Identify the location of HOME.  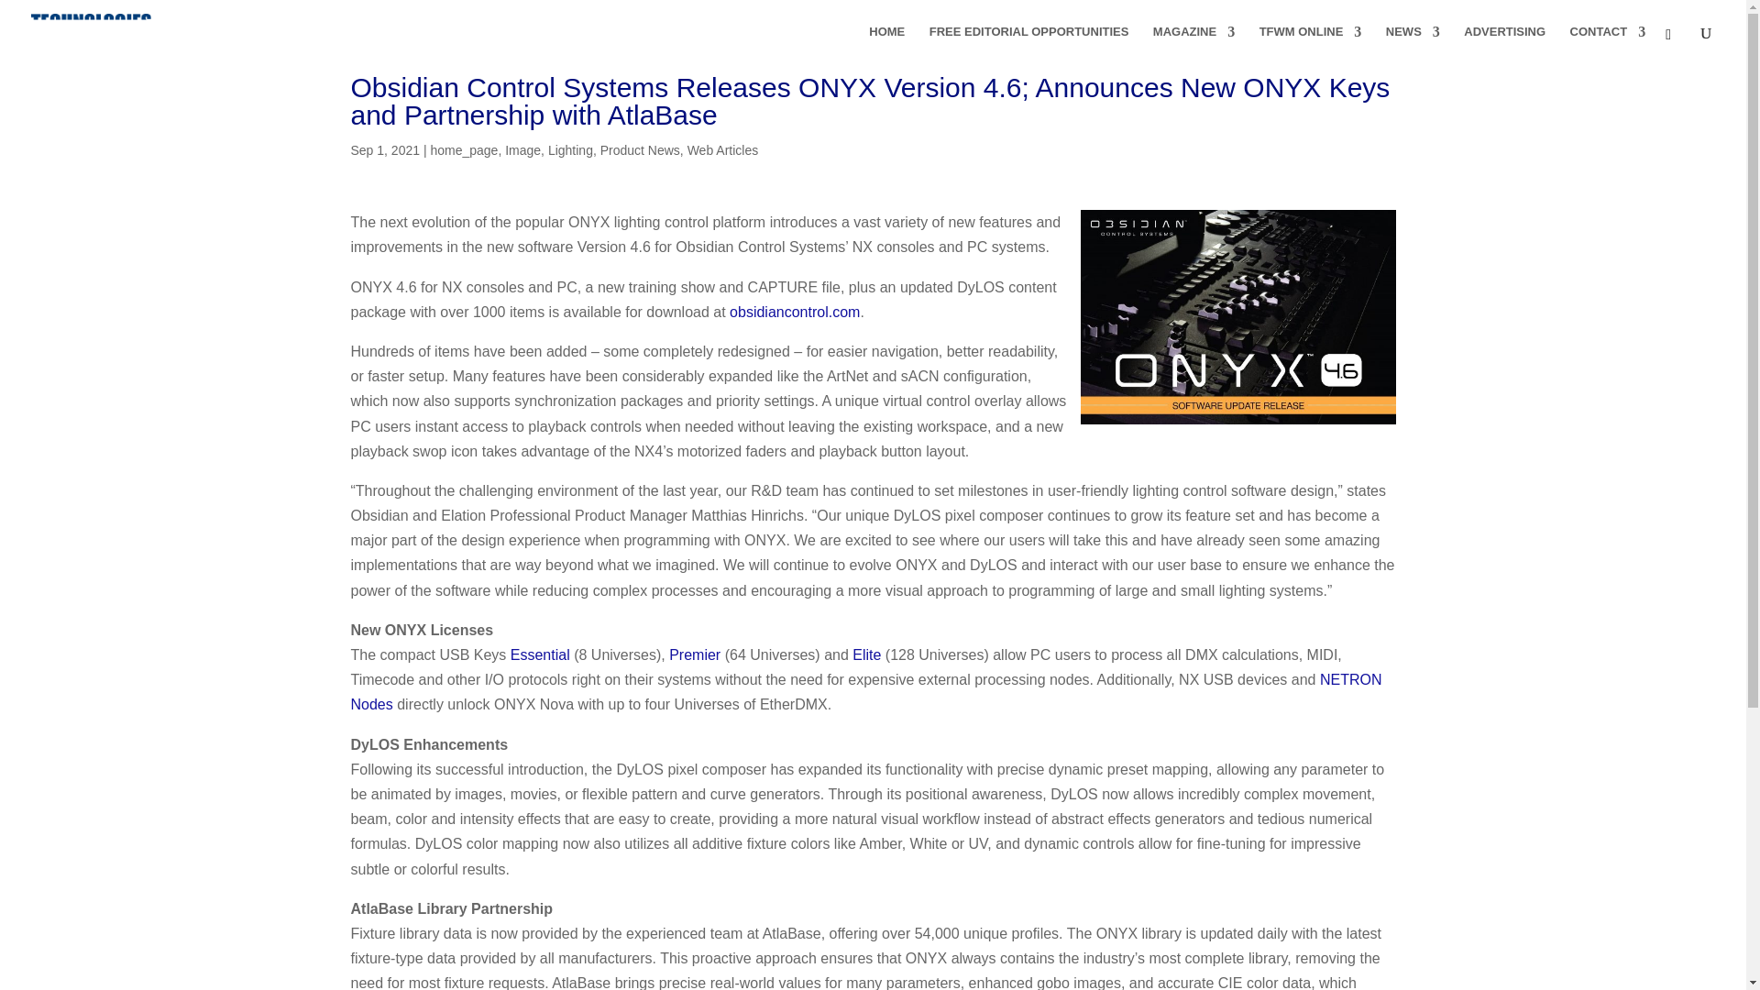
(886, 45).